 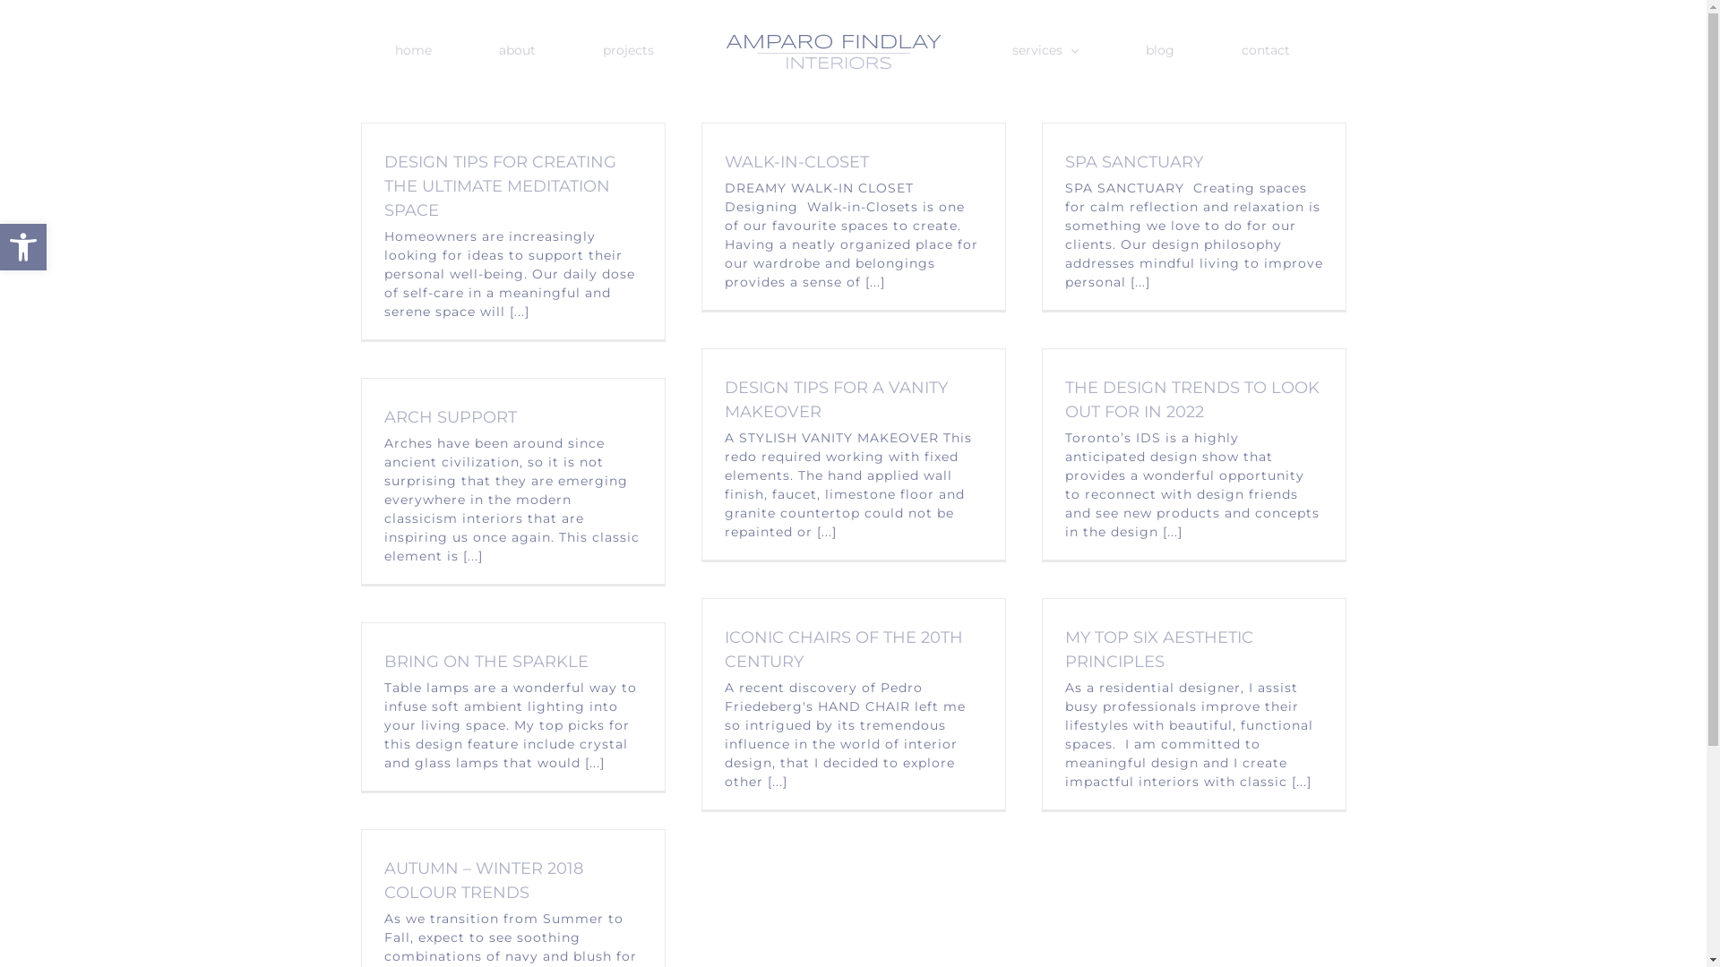 What do you see at coordinates (518, 50) in the screenshot?
I see `about` at bounding box center [518, 50].